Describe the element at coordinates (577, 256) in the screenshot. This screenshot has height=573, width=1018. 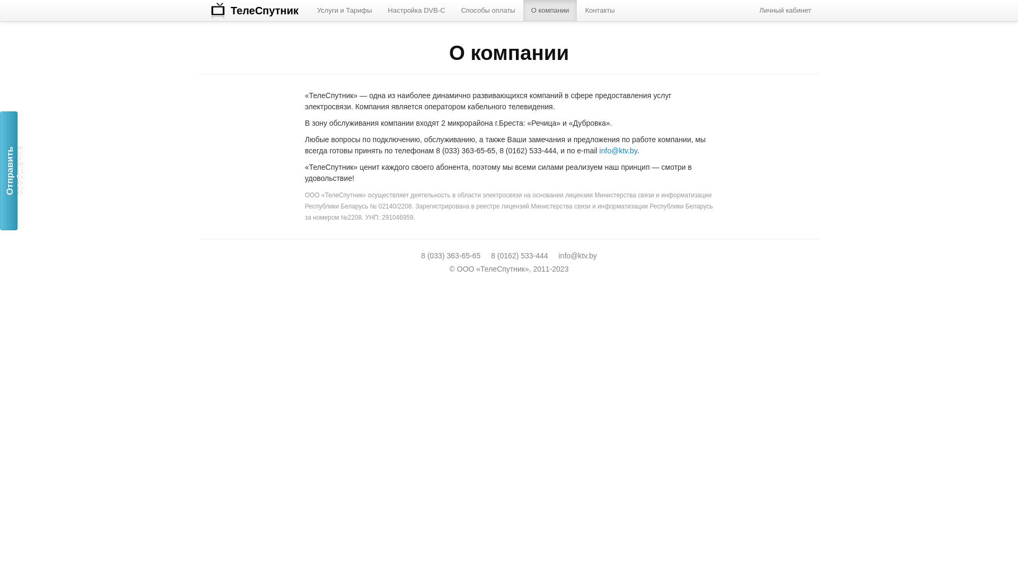
I see `info@ktv.by` at that location.